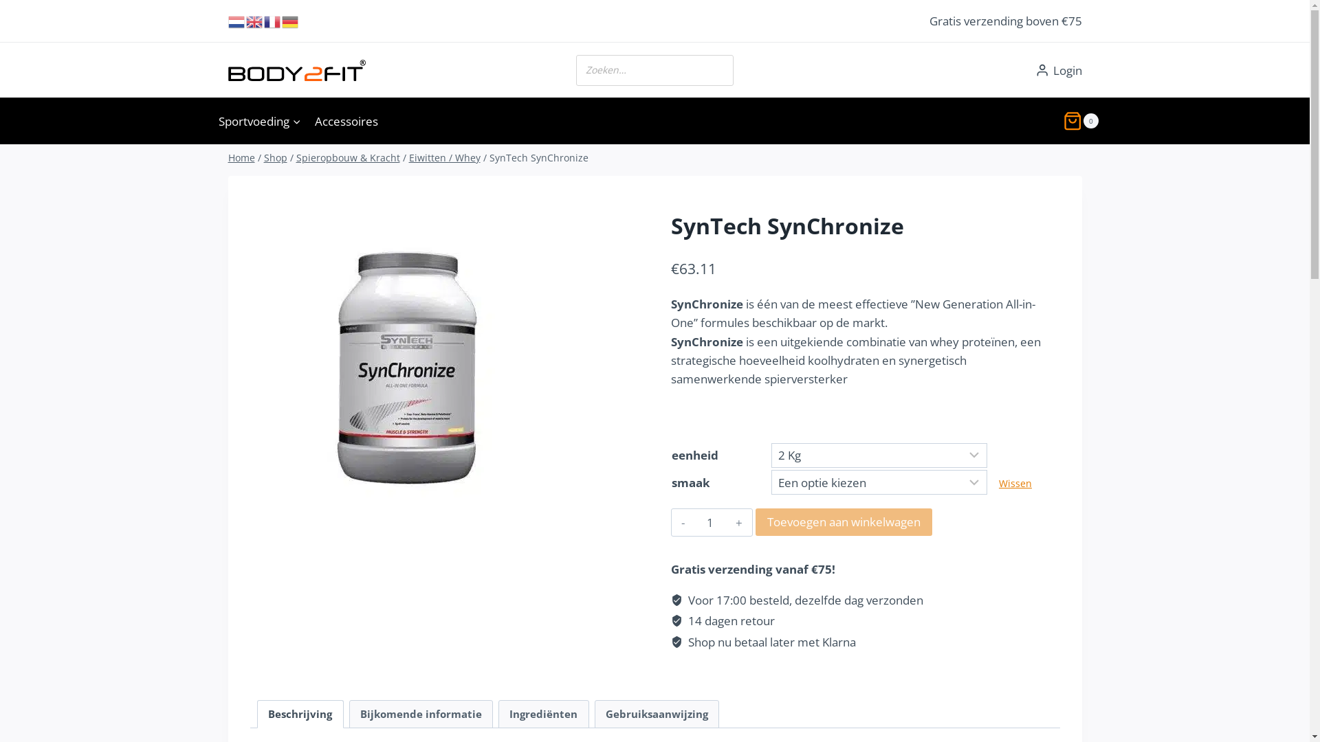 The width and height of the screenshot is (1320, 742). Describe the element at coordinates (346, 121) in the screenshot. I see `Accessoires` at that location.